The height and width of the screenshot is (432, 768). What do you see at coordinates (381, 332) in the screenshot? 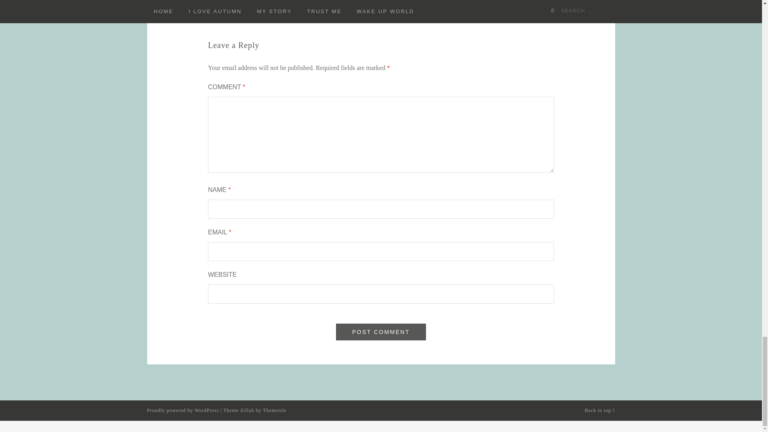
I see `Post Comment` at bounding box center [381, 332].